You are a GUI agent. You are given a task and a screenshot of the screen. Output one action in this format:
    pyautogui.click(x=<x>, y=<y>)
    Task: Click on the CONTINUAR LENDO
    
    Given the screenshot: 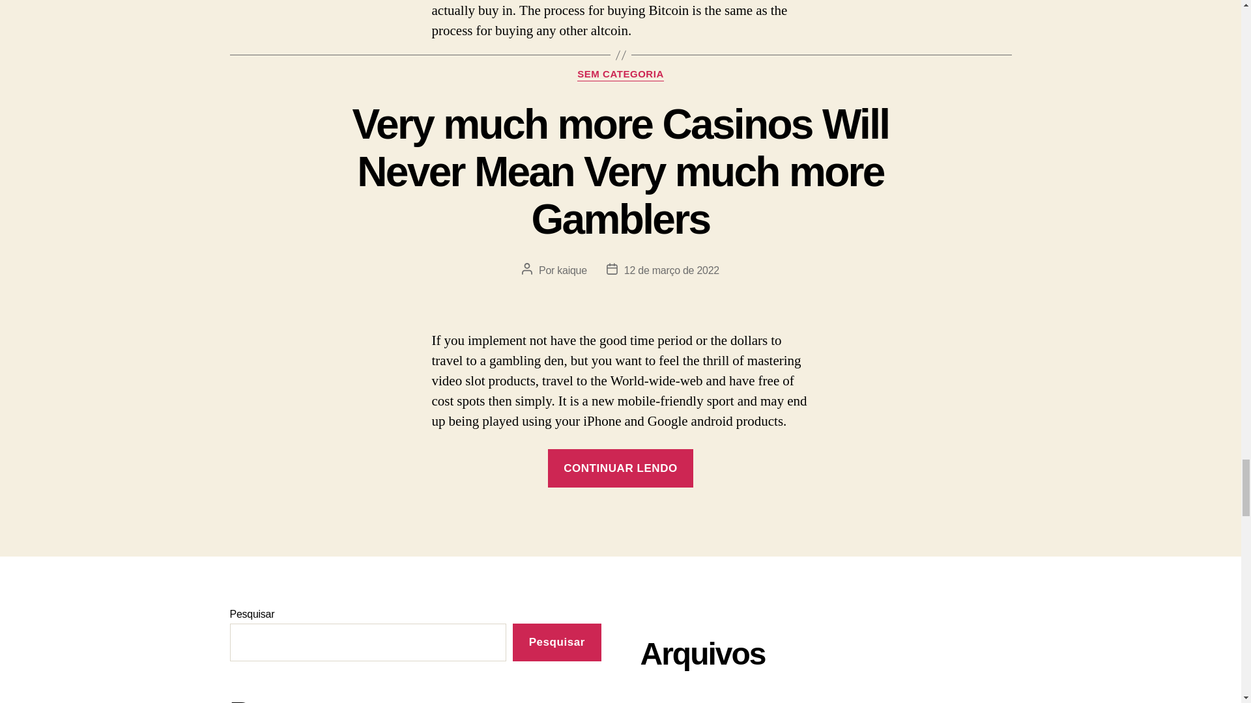 What is the action you would take?
    pyautogui.click(x=620, y=467)
    